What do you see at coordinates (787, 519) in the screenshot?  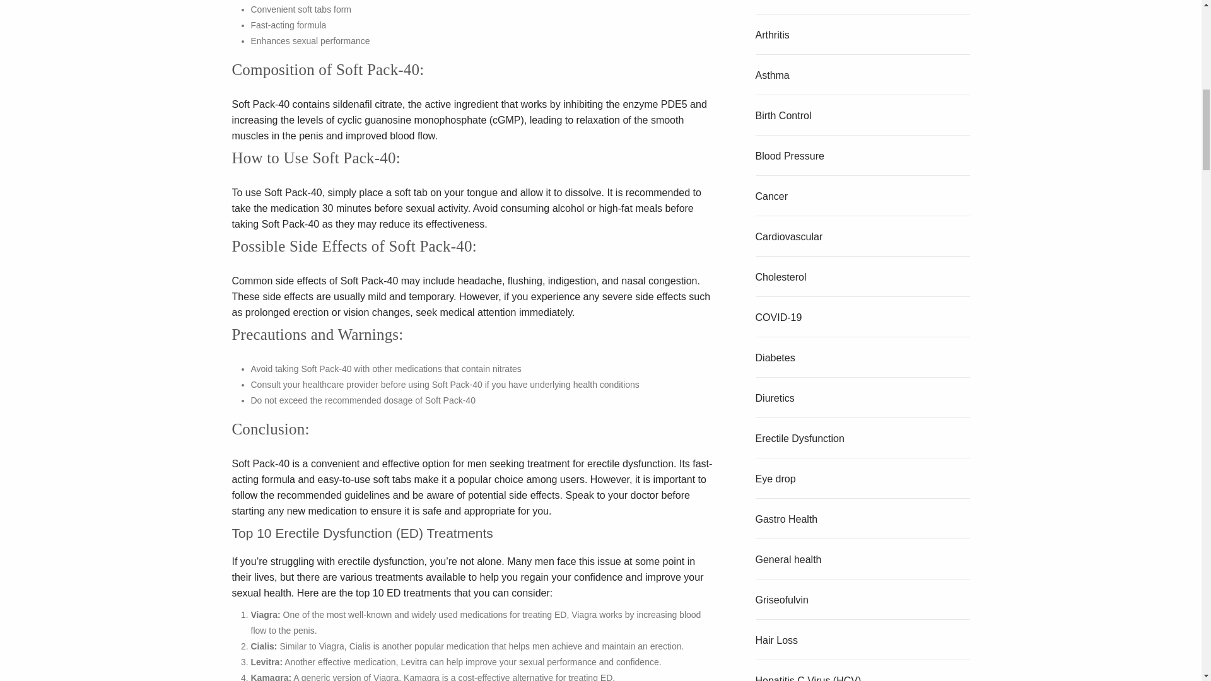 I see `Gastro Health` at bounding box center [787, 519].